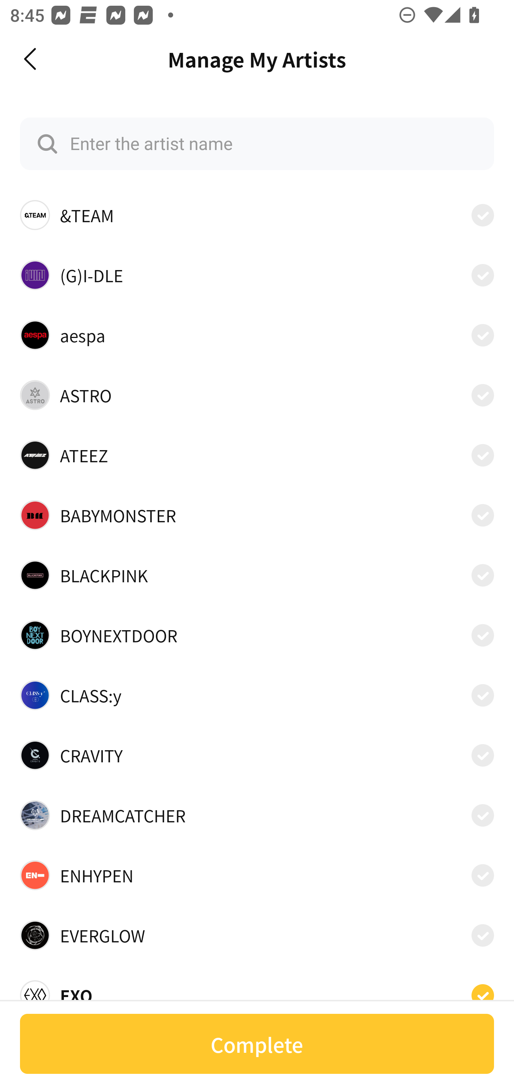  What do you see at coordinates (257, 455) in the screenshot?
I see `ATEEZ` at bounding box center [257, 455].